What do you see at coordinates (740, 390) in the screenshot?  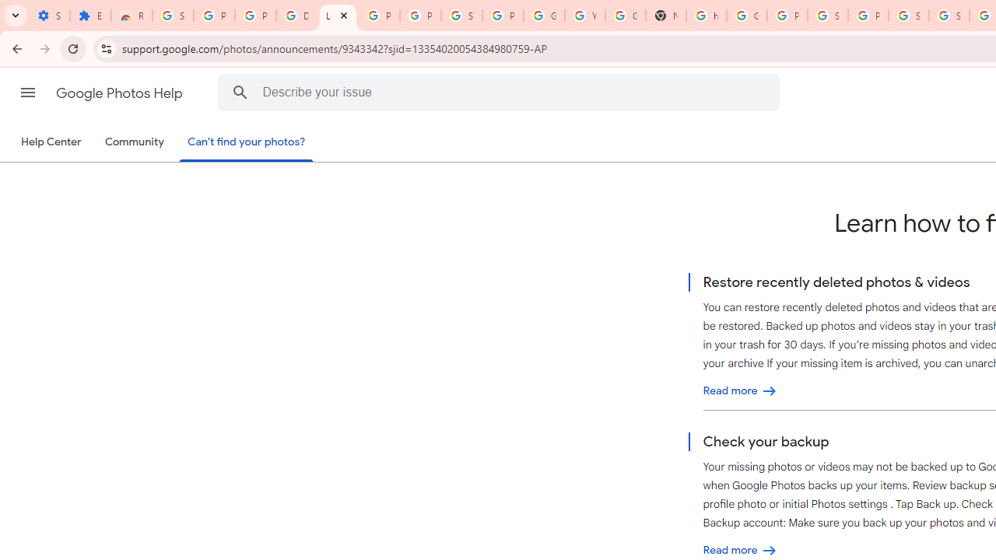 I see `Restore recently deleted photos & videos` at bounding box center [740, 390].